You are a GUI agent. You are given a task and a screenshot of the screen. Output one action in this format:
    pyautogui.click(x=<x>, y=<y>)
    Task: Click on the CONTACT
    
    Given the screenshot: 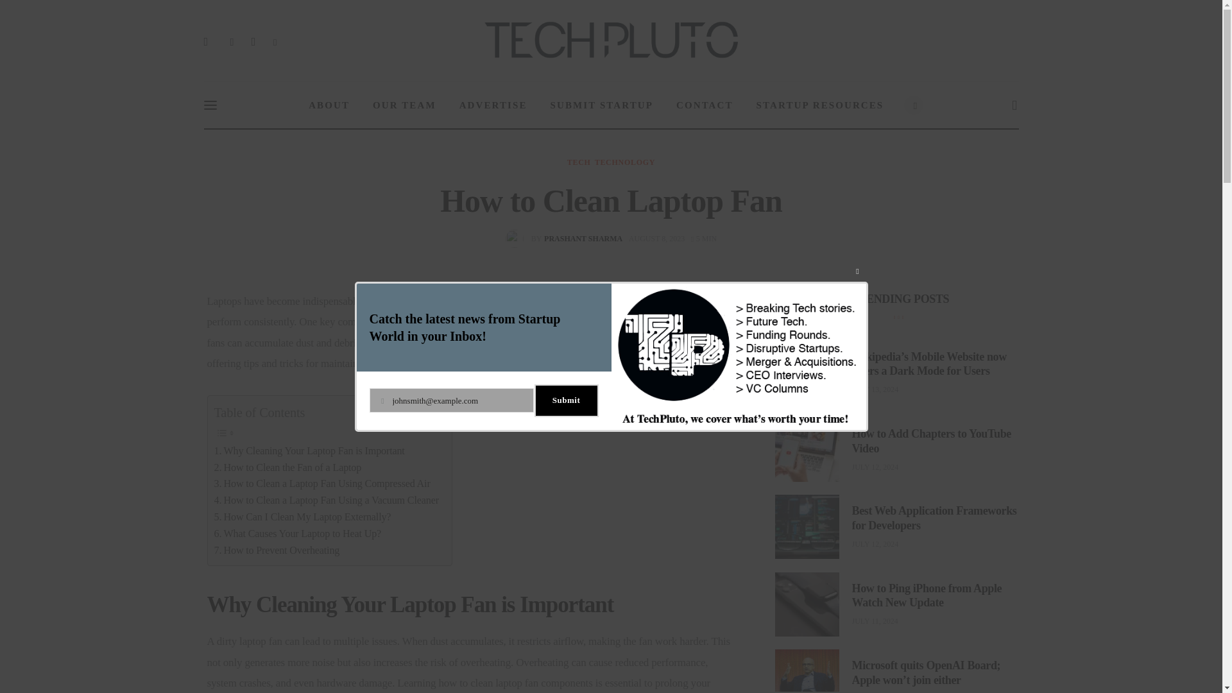 What is the action you would take?
    pyautogui.click(x=326, y=500)
    